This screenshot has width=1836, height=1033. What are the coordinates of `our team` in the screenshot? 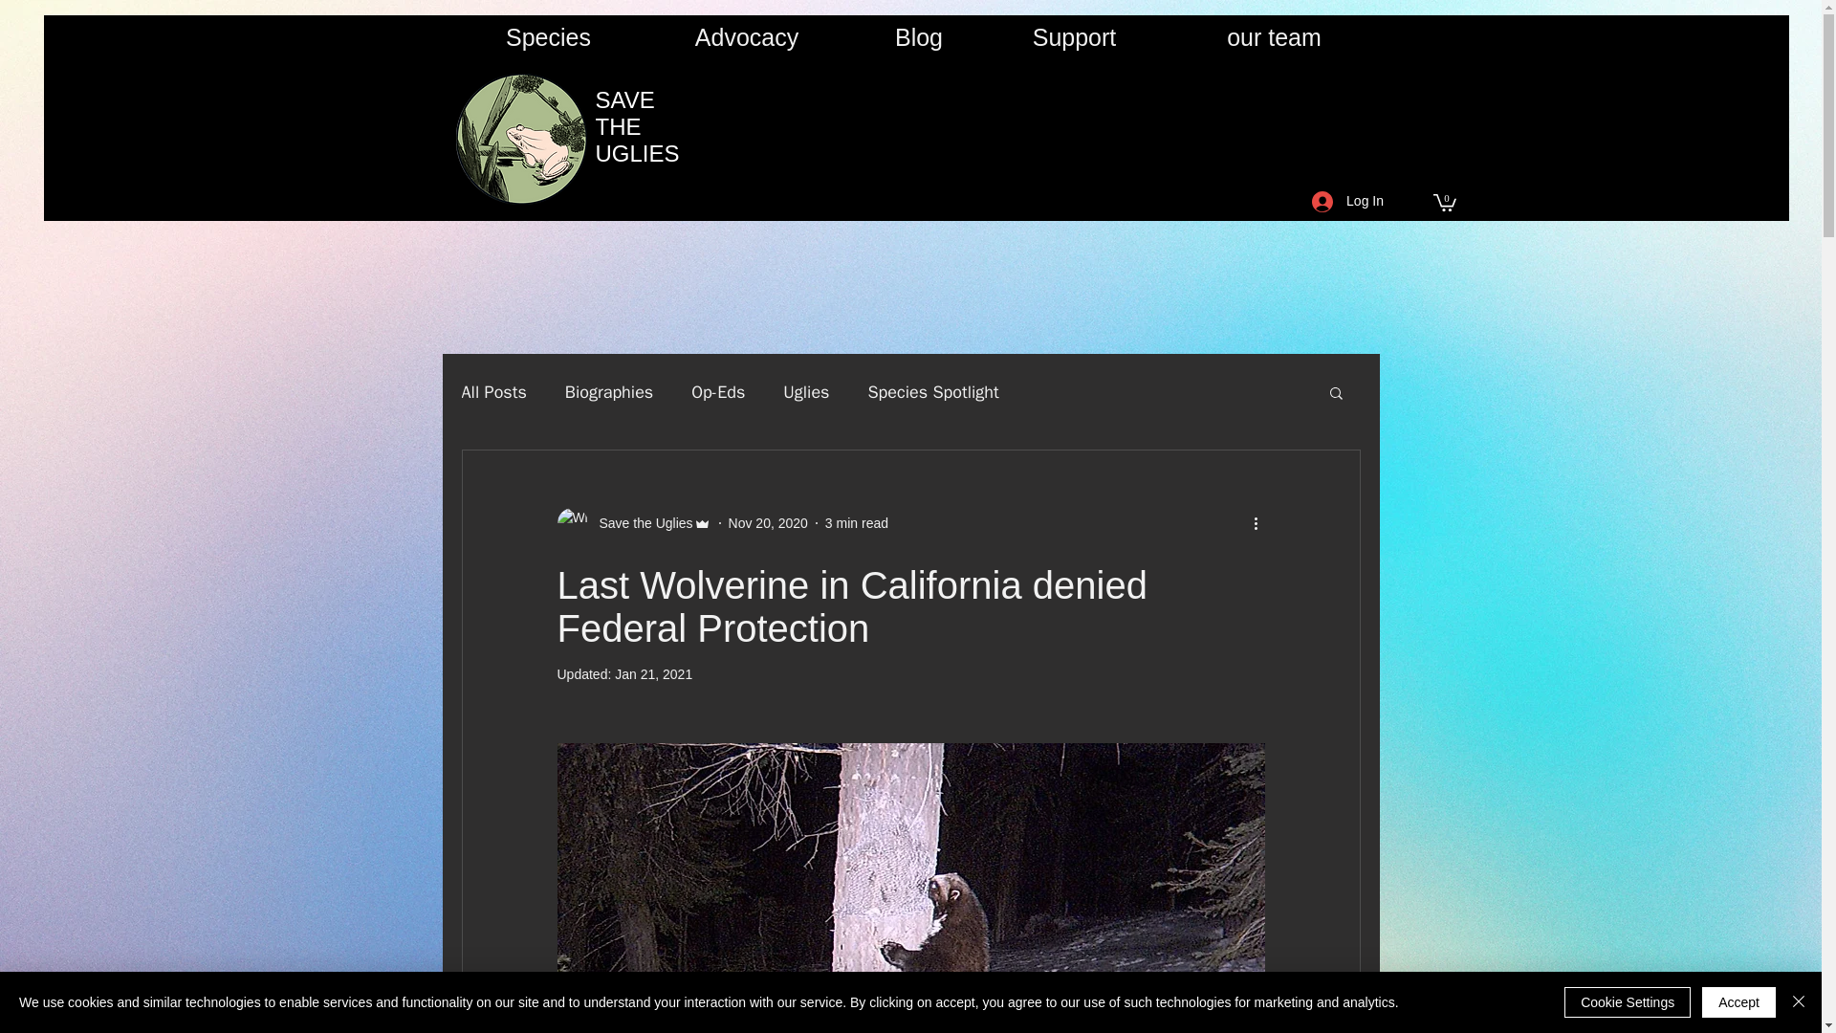 It's located at (1273, 36).